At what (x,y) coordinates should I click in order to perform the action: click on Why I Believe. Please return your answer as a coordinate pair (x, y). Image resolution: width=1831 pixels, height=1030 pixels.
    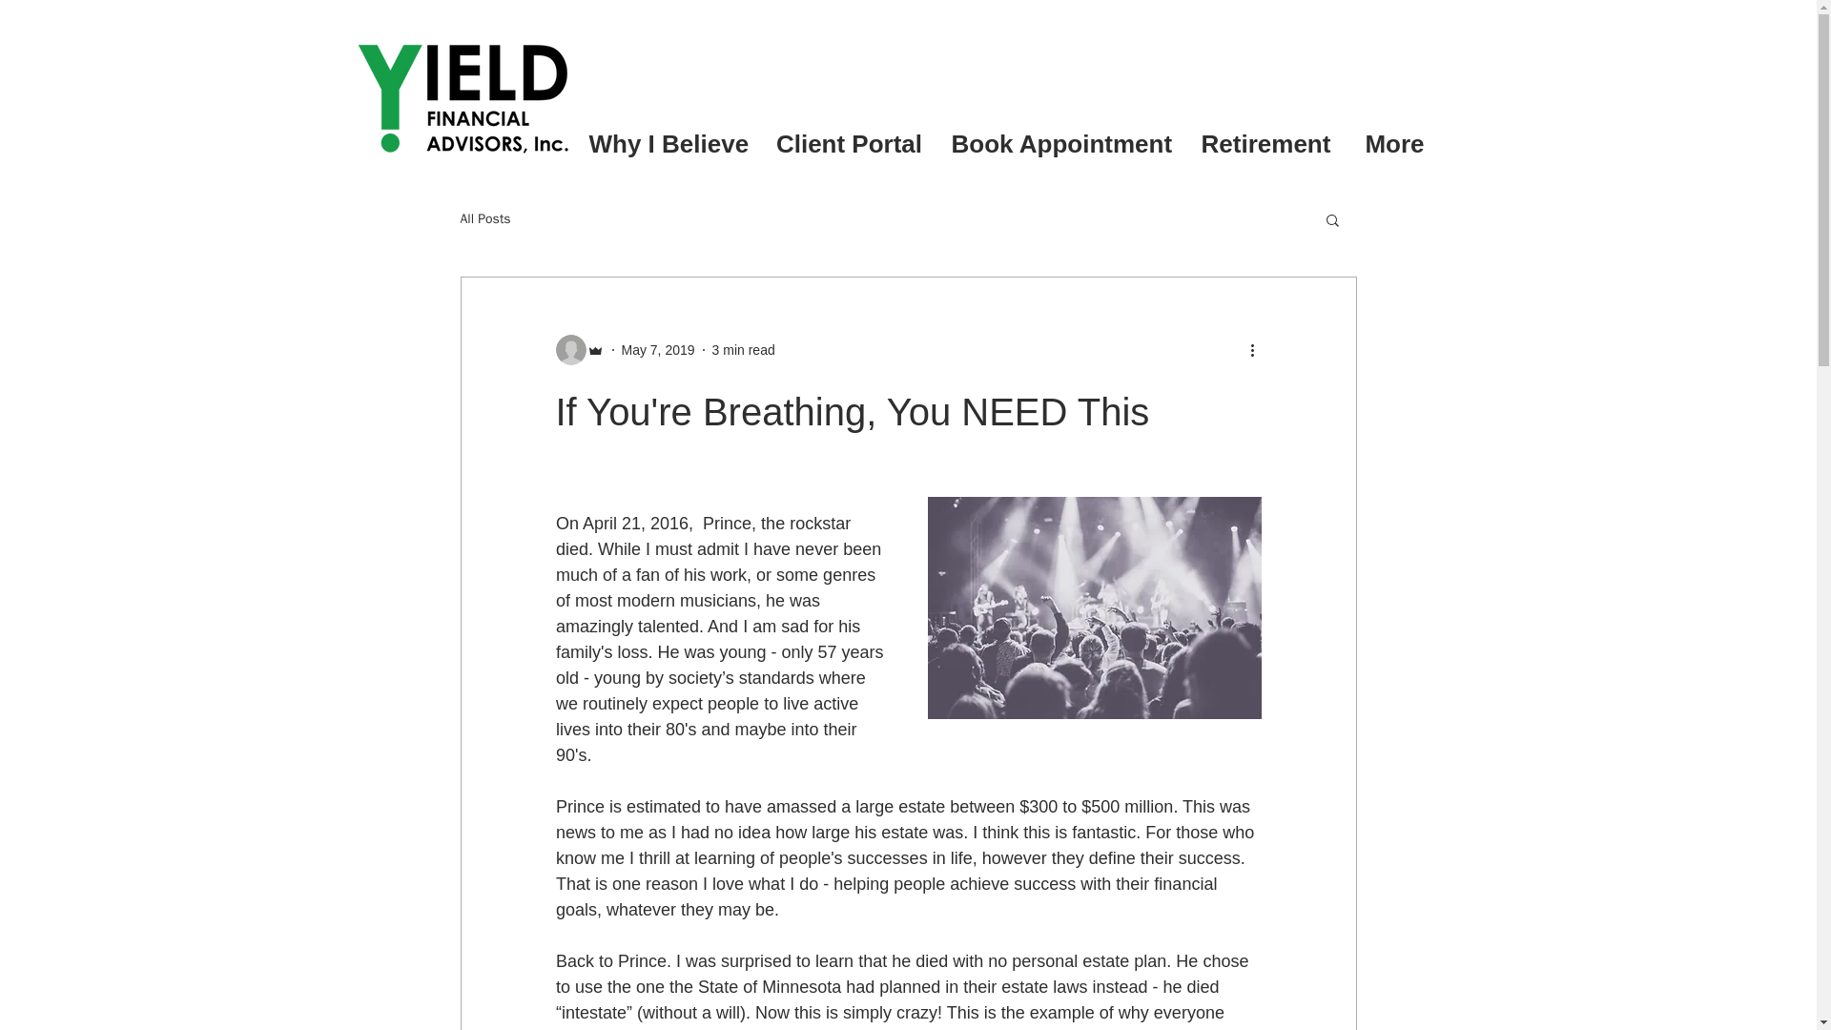
    Looking at the image, I should click on (668, 143).